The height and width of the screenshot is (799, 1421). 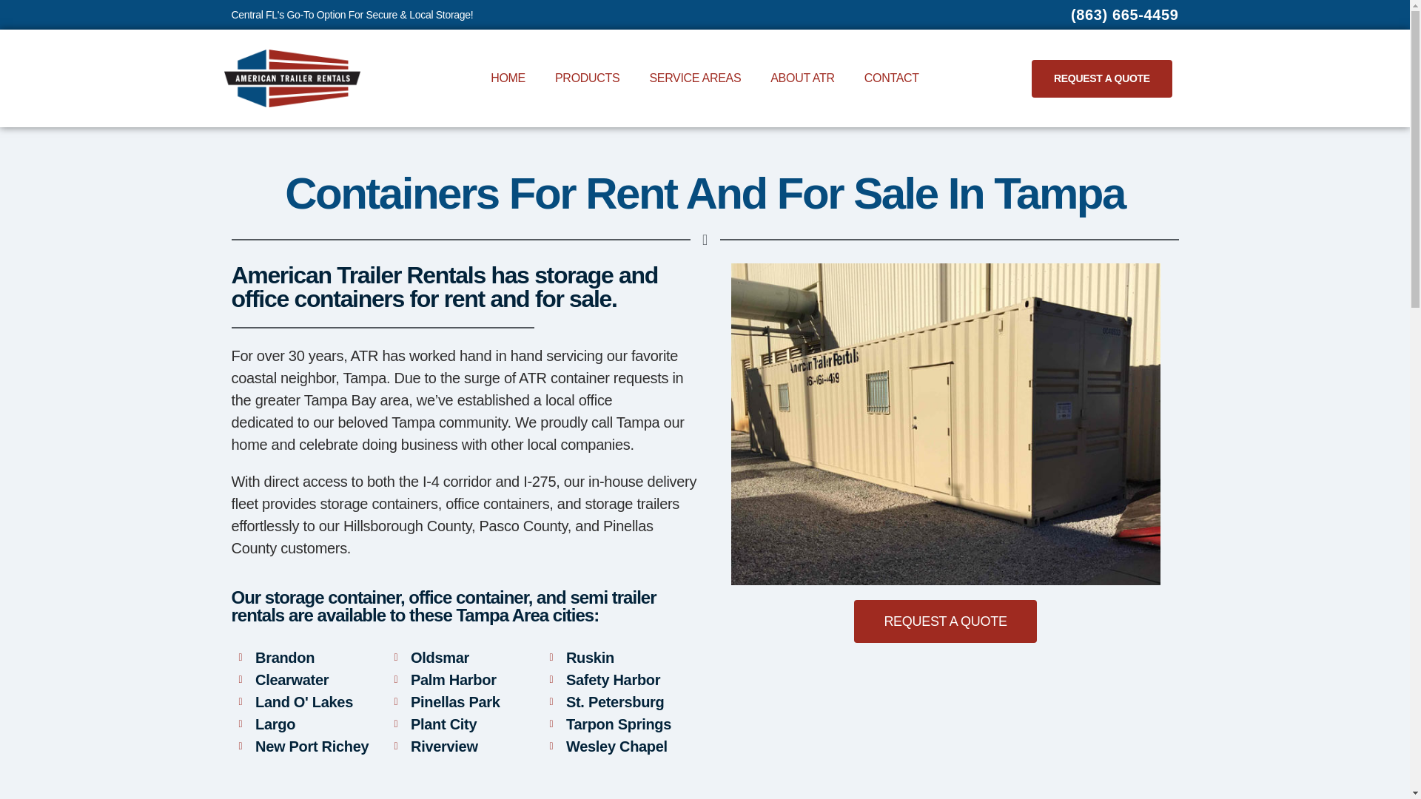 I want to click on PRODUCTS, so click(x=586, y=78).